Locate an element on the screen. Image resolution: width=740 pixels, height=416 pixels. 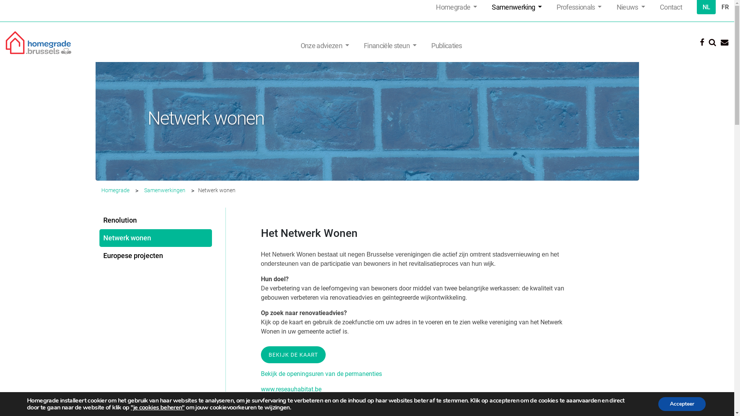
Contact is located at coordinates (671, 7).